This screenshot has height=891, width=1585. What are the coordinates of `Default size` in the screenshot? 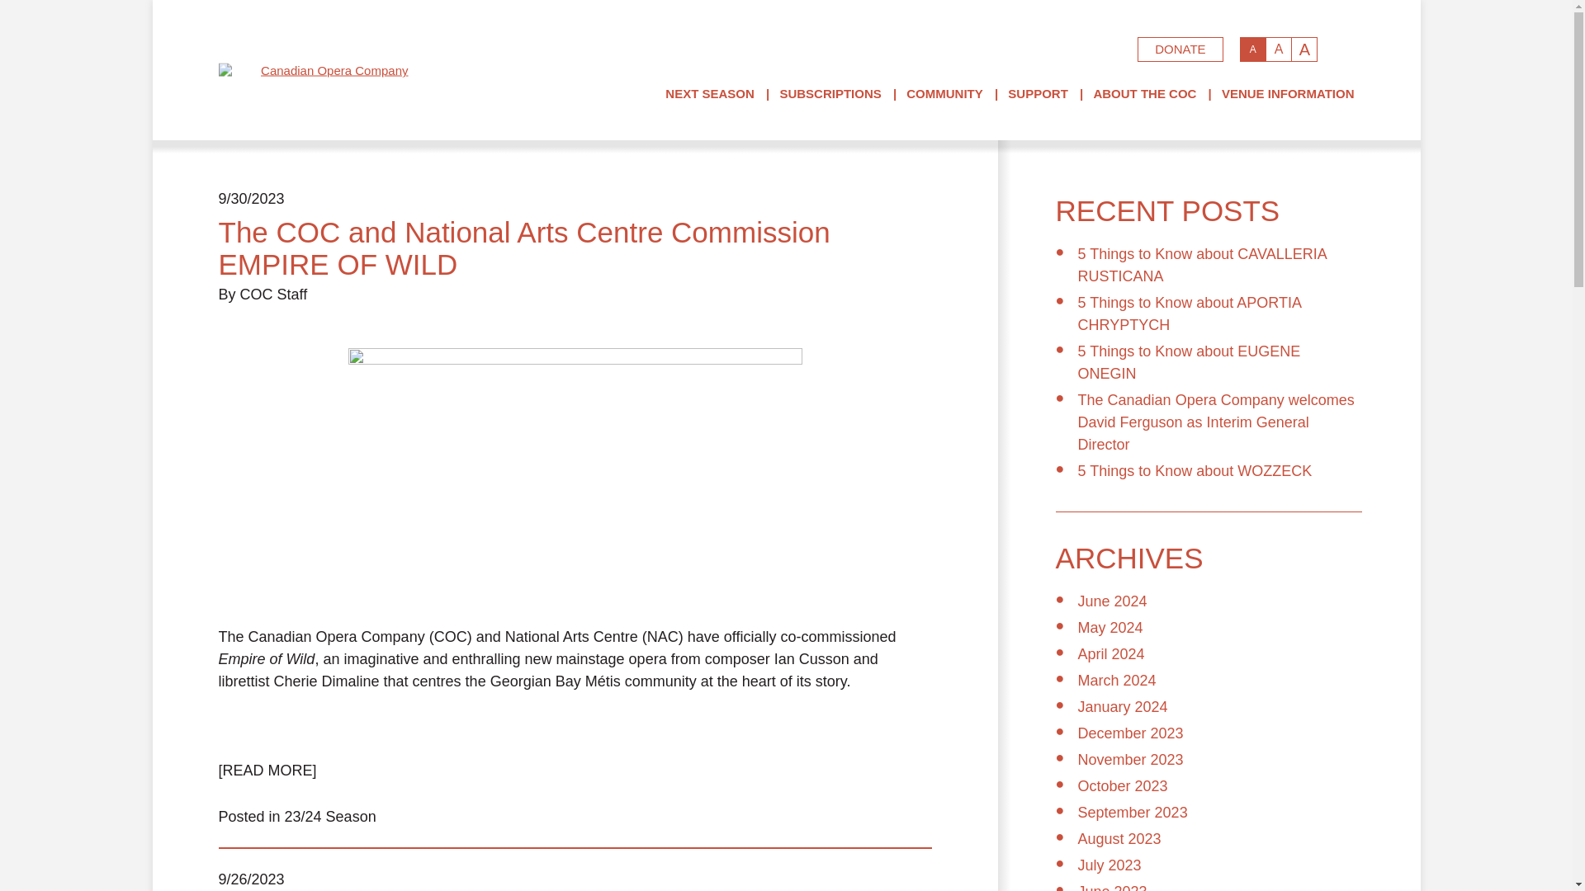 It's located at (1253, 49).